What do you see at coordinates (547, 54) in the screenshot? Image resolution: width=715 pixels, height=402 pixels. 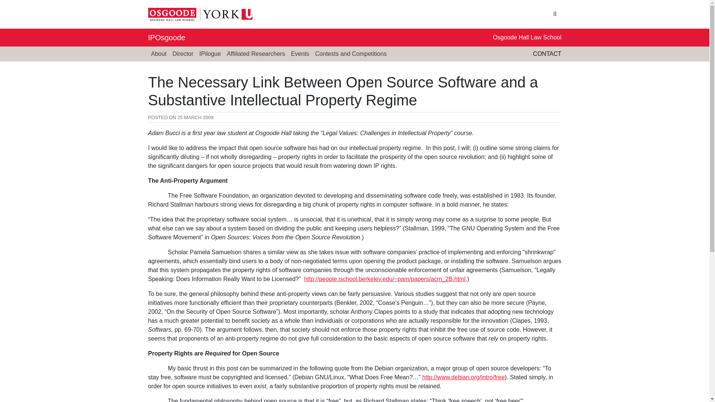 I see `CONTACT` at bounding box center [547, 54].